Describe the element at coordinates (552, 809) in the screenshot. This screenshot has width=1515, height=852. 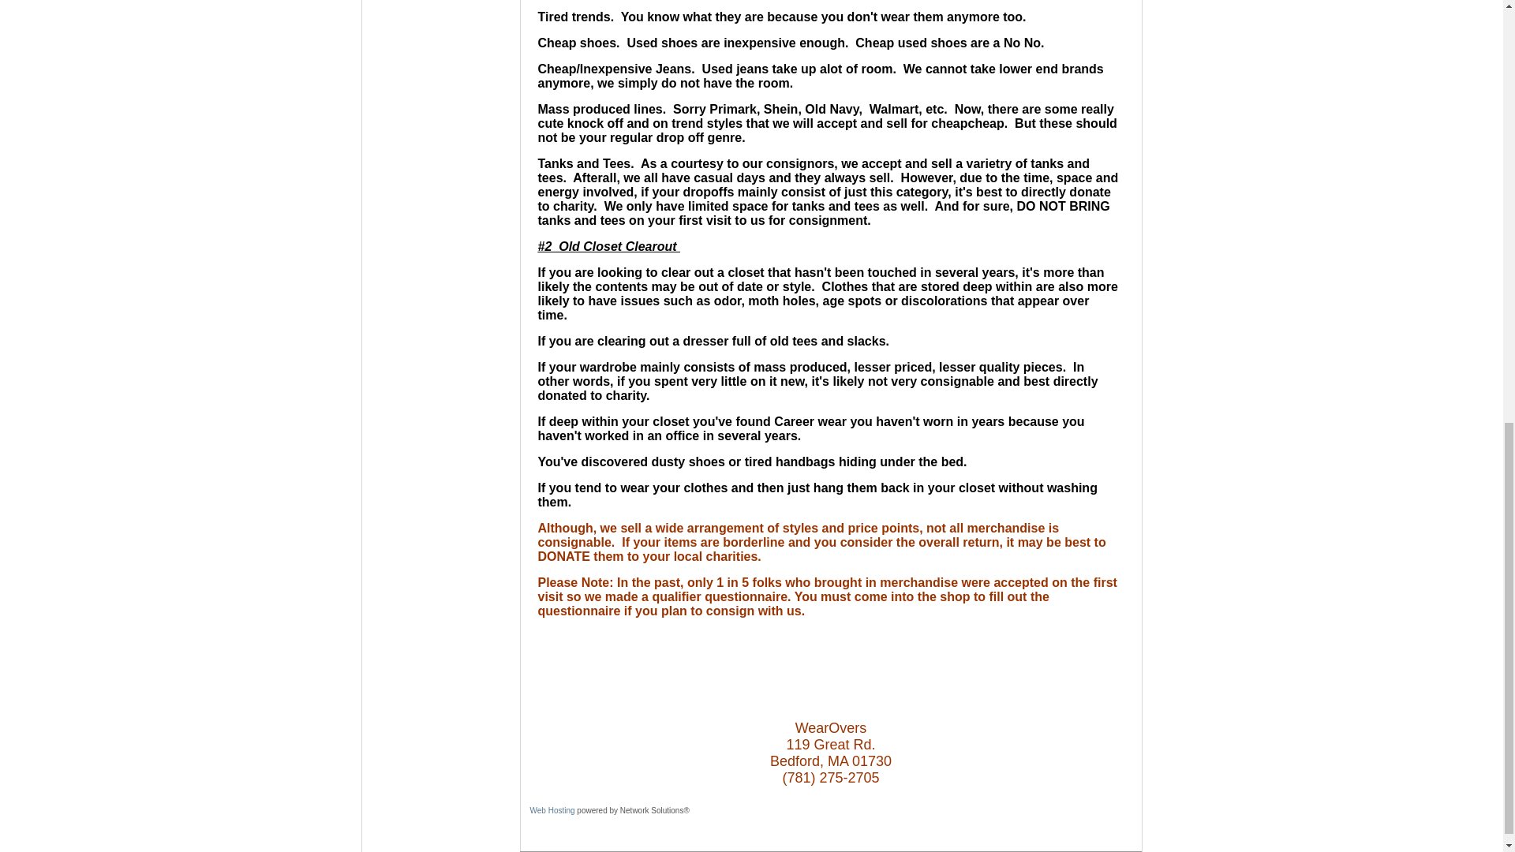
I see `Web hosting` at that location.